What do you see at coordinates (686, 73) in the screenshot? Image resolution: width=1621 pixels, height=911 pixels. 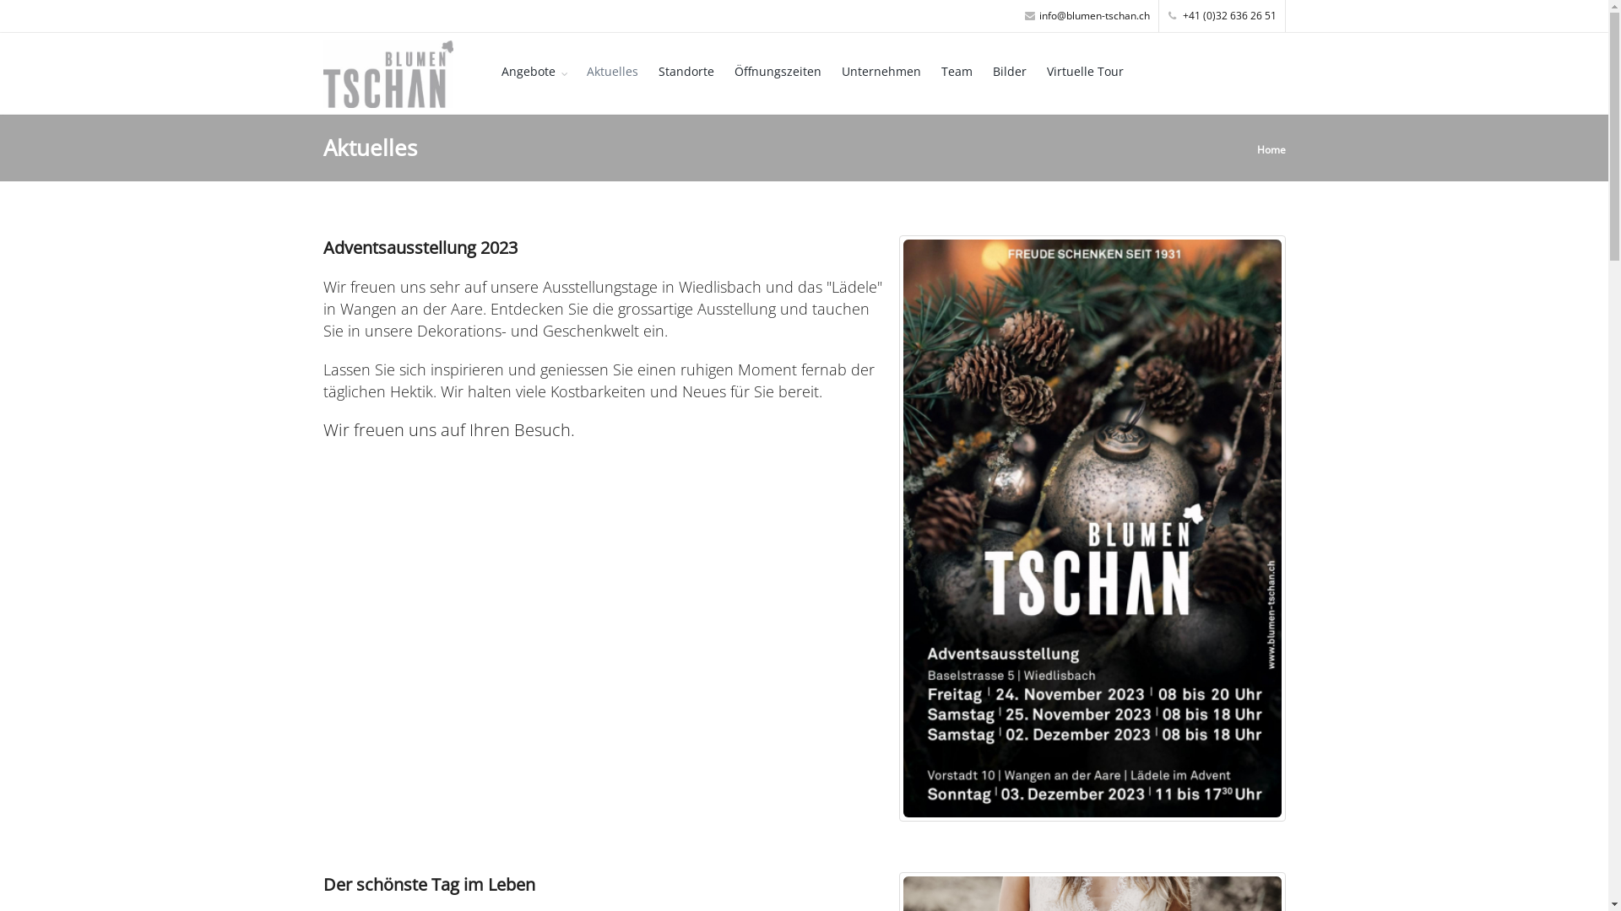 I see `Standorte` at bounding box center [686, 73].